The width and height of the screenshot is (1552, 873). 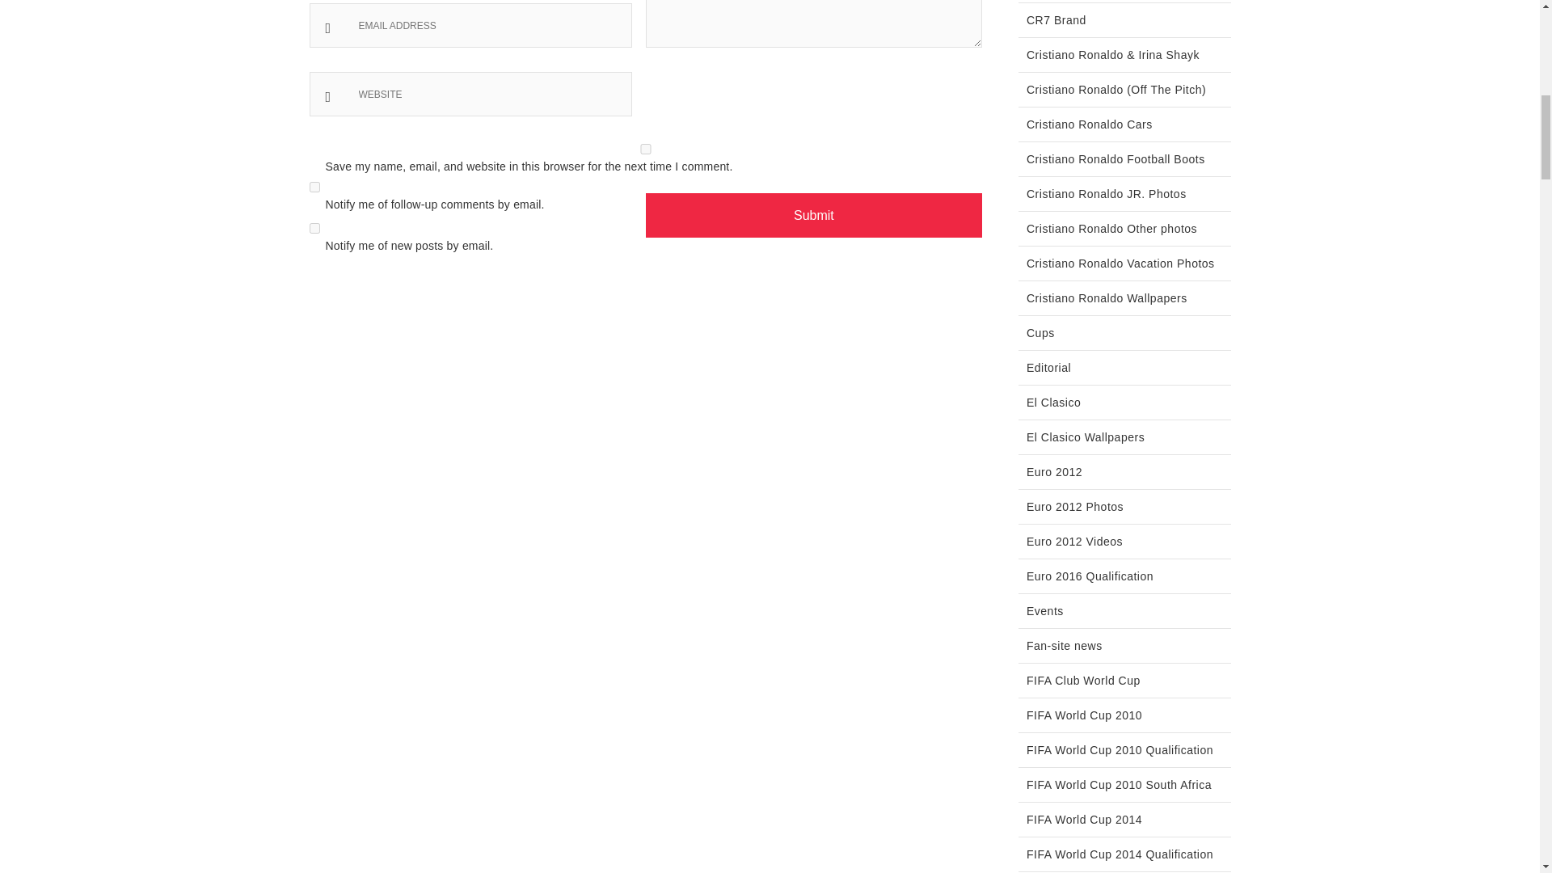 What do you see at coordinates (1056, 19) in the screenshot?
I see `CR7 Brand` at bounding box center [1056, 19].